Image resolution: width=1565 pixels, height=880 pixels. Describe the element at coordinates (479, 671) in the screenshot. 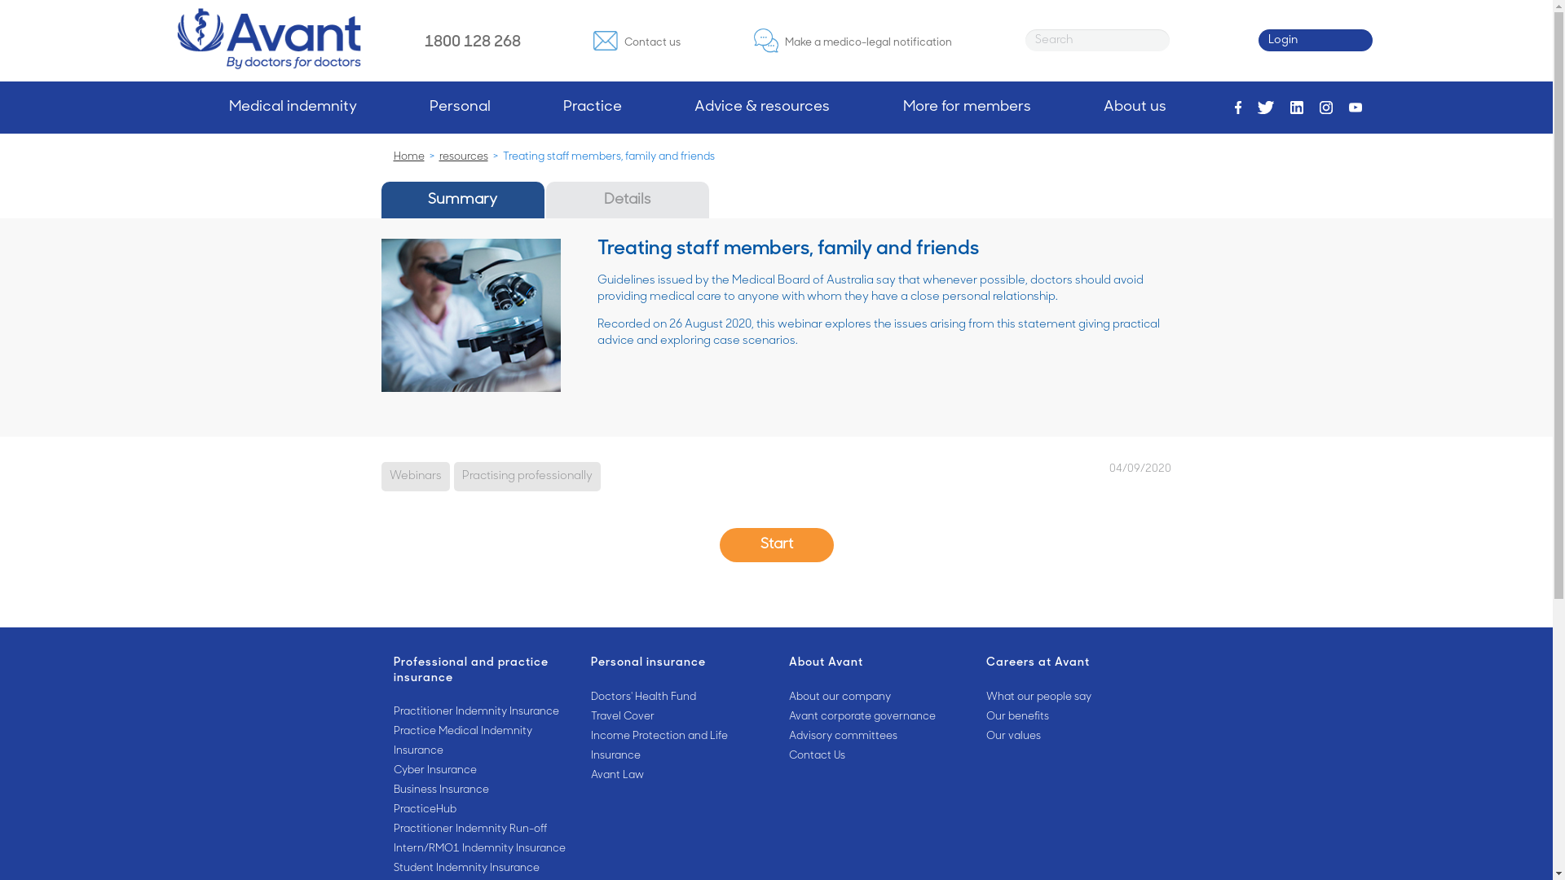

I see `Professional and practice insurance` at that location.